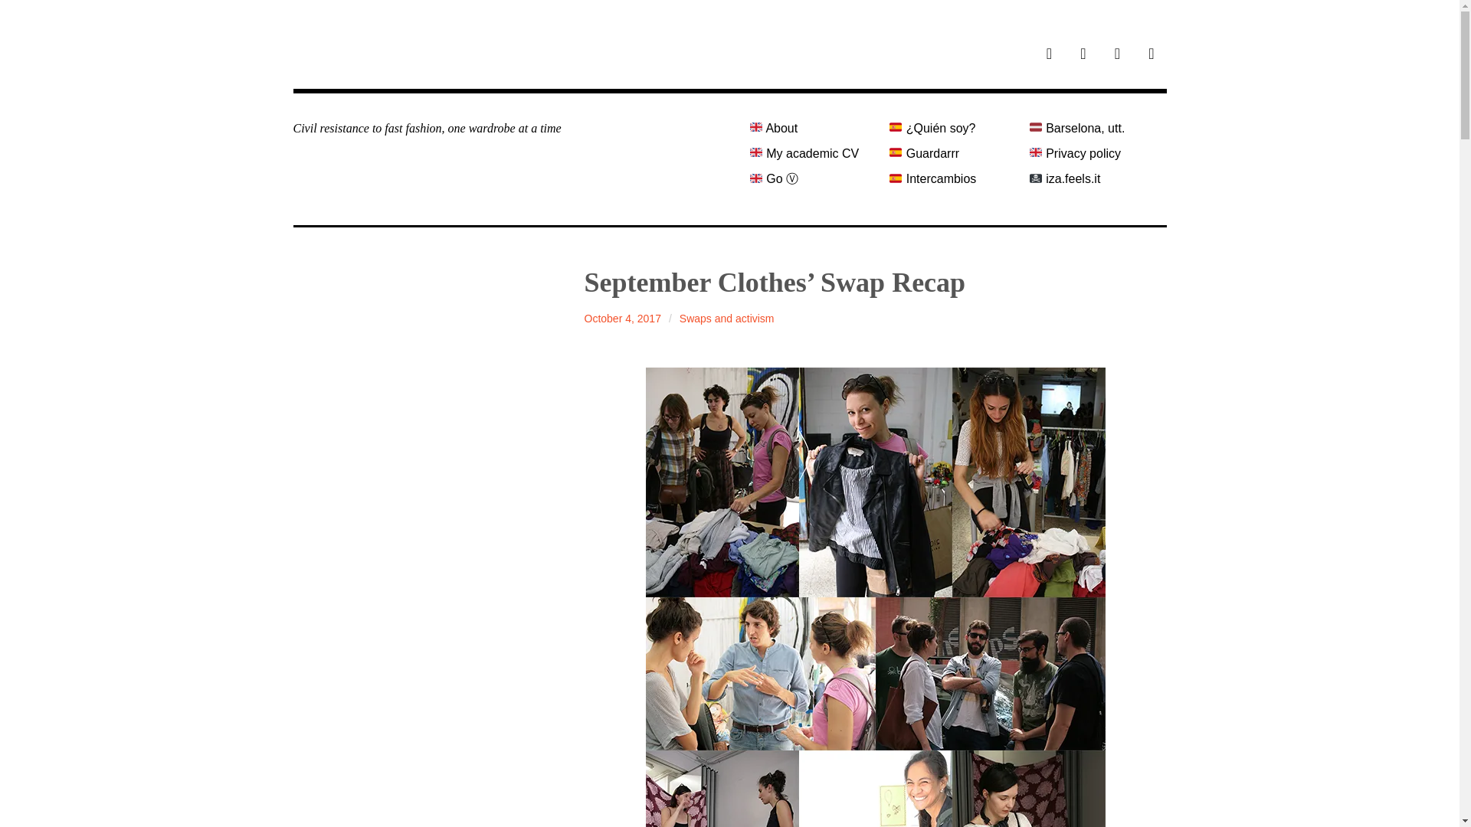 The height and width of the screenshot is (827, 1471). Describe the element at coordinates (812, 128) in the screenshot. I see `About` at that location.